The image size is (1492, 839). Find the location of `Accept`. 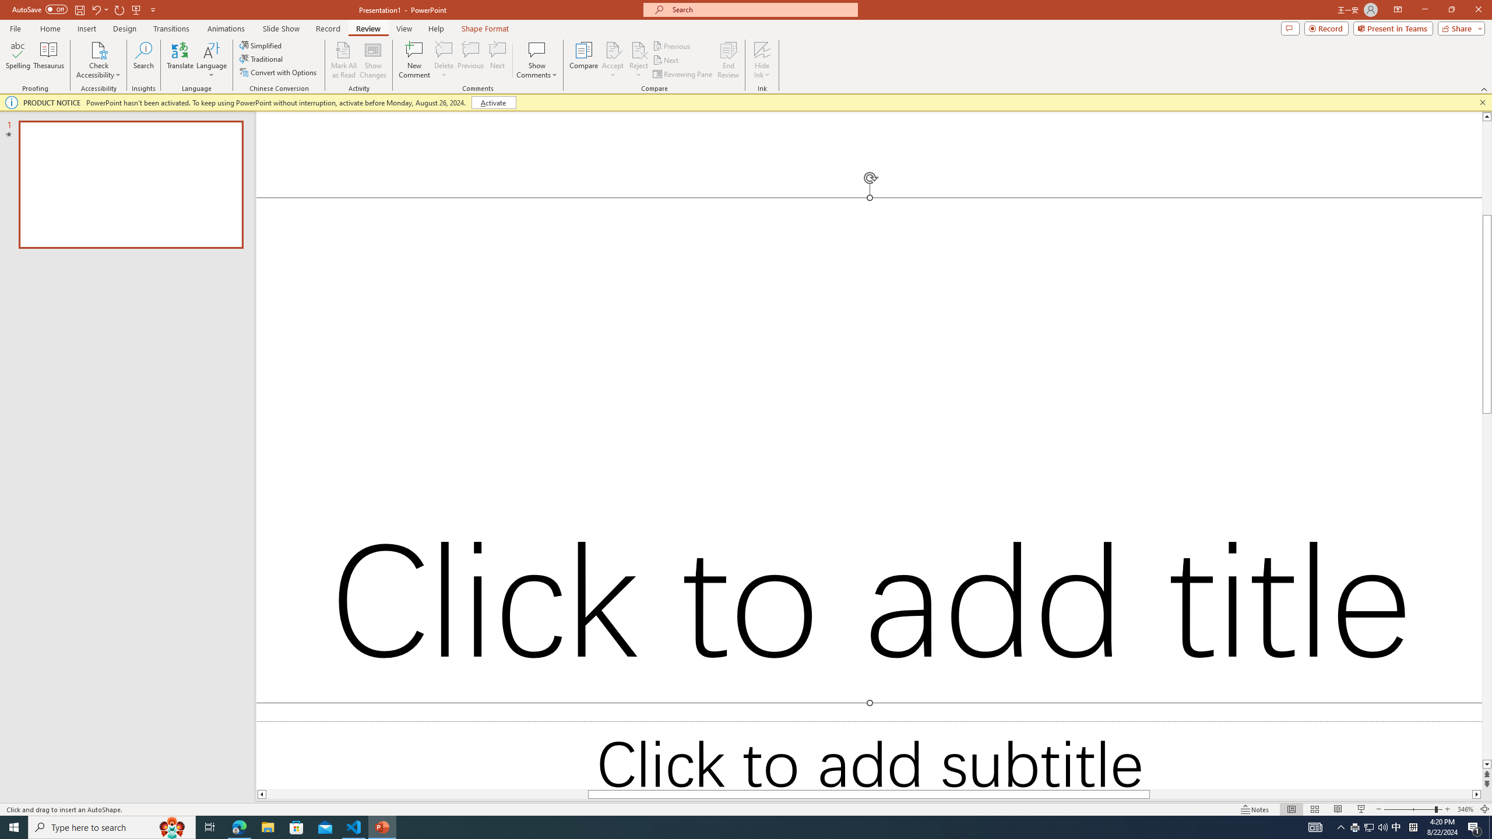

Accept is located at coordinates (613, 60).